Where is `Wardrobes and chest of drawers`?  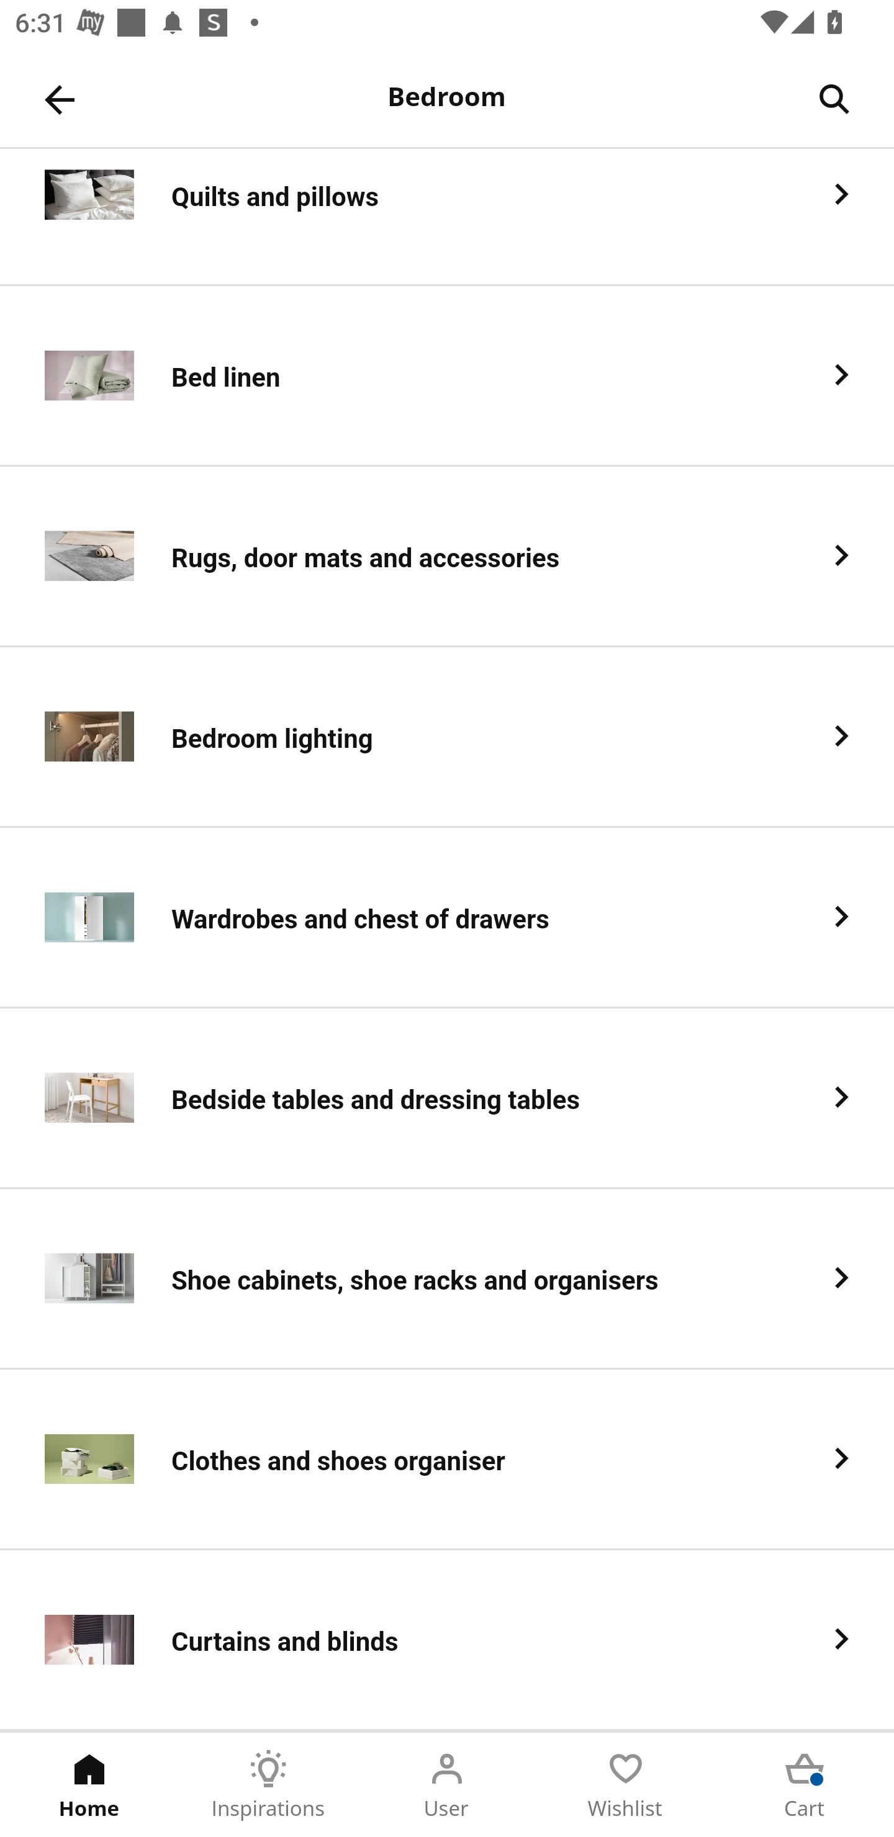
Wardrobes and chest of drawers is located at coordinates (447, 918).